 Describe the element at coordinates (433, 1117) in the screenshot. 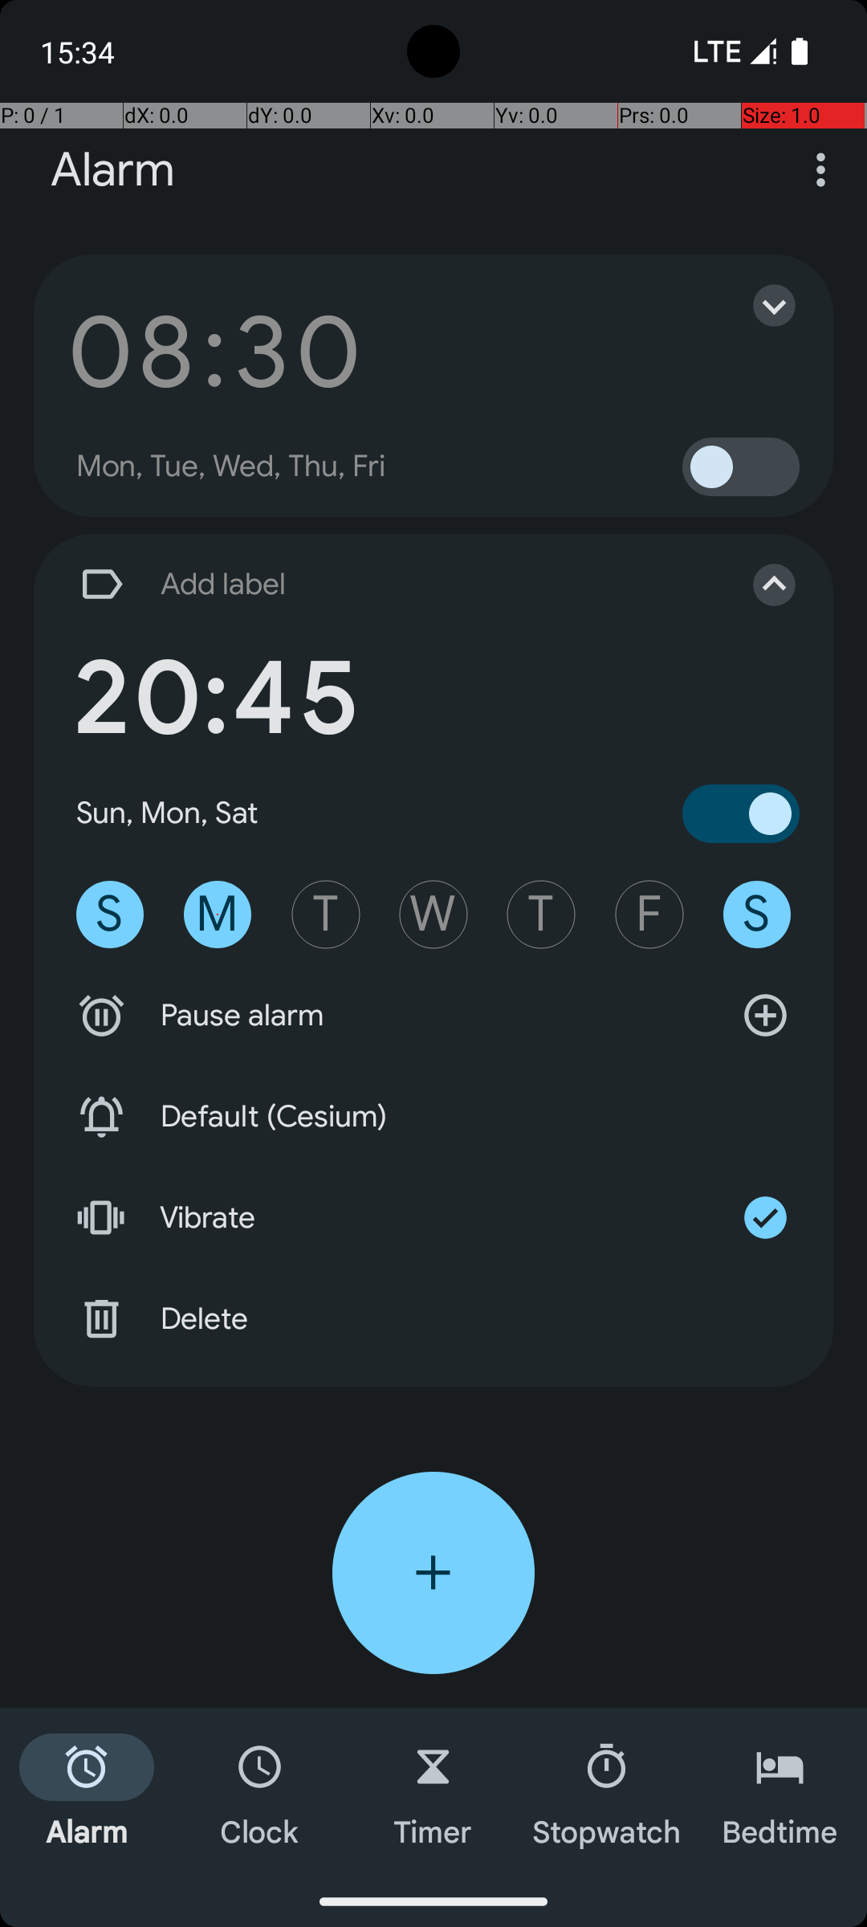

I see `Default (Cesium)` at that location.